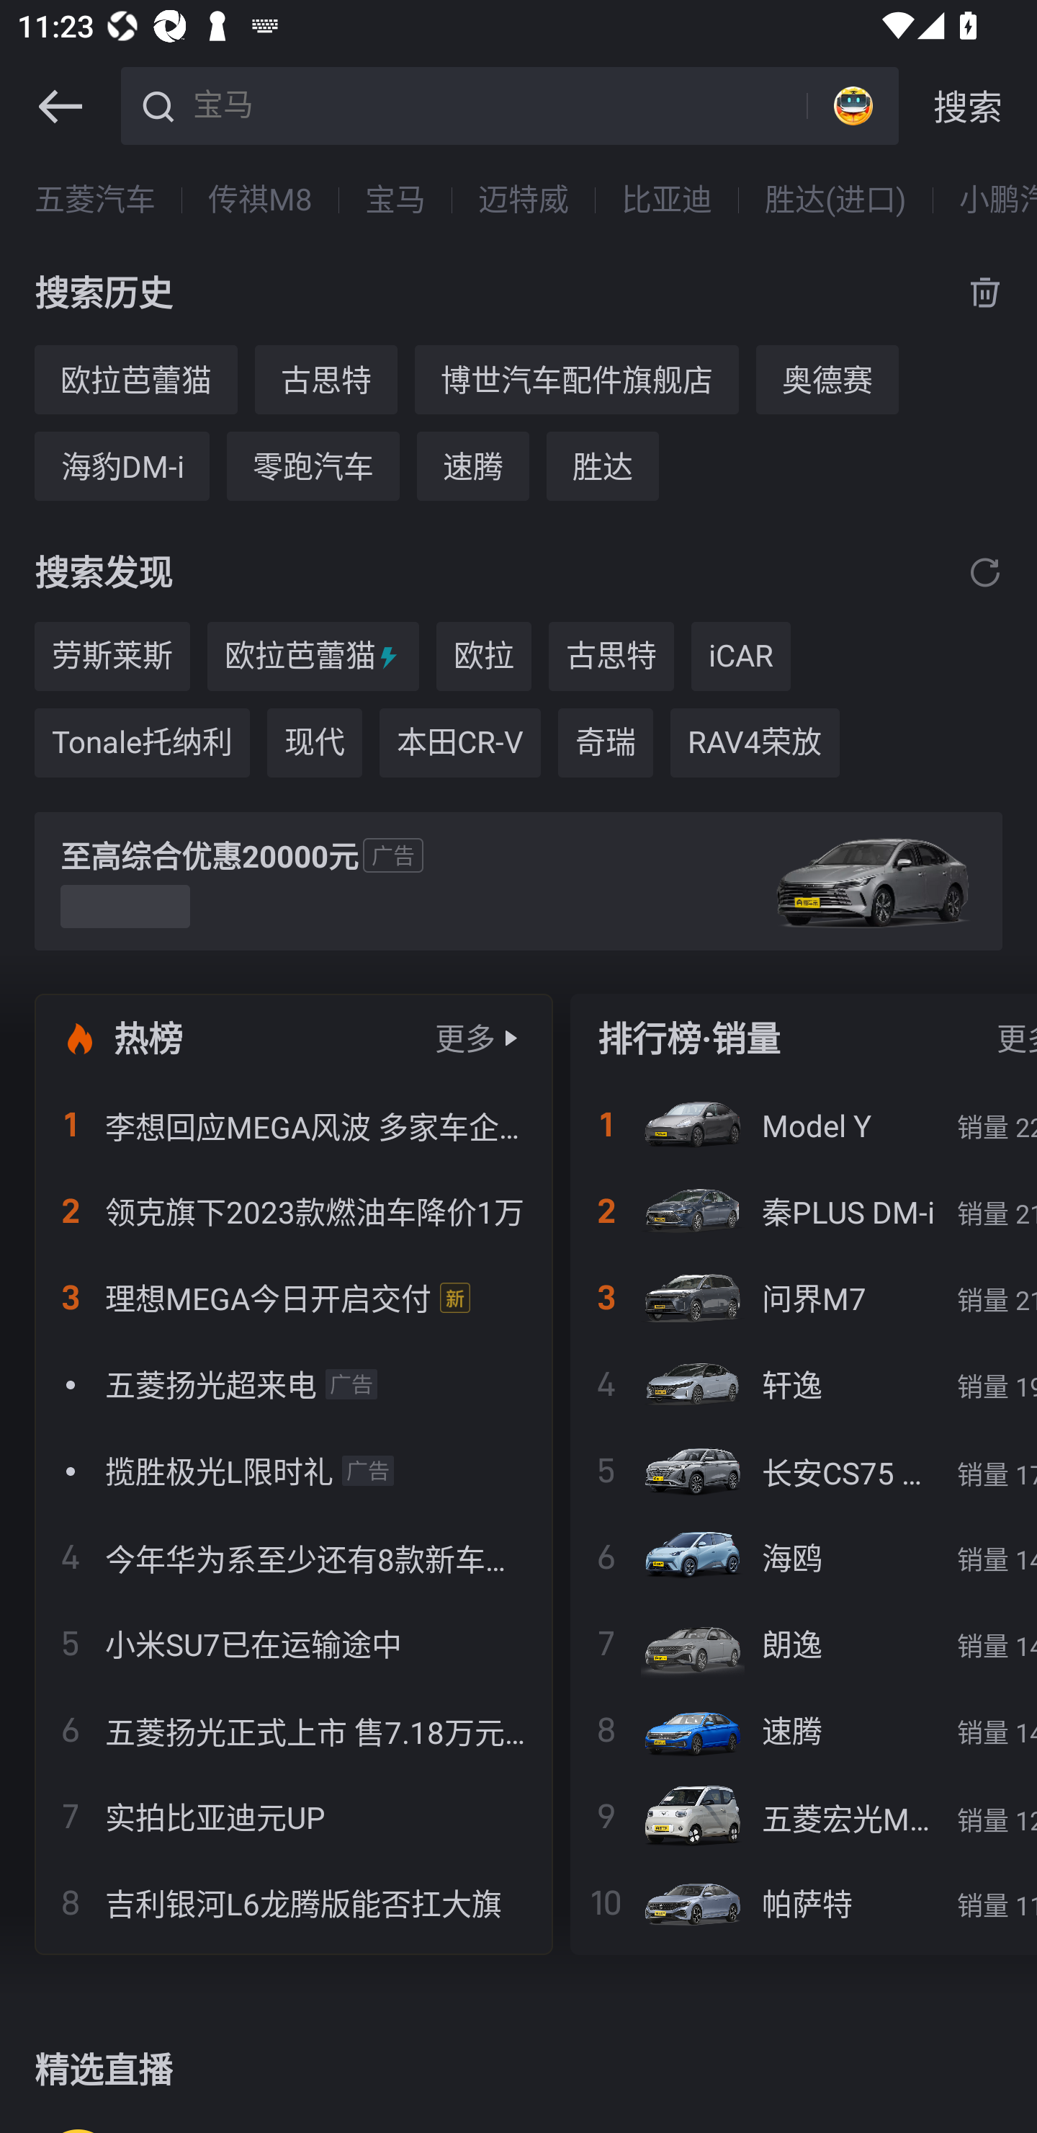 This screenshot has width=1037, height=2133. Describe the element at coordinates (611, 657) in the screenshot. I see `古思特` at that location.